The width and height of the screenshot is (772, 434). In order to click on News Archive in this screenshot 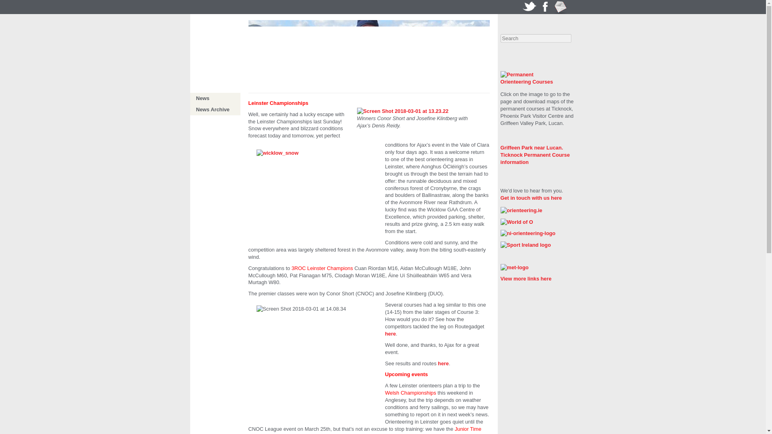, I will do `click(212, 109)`.